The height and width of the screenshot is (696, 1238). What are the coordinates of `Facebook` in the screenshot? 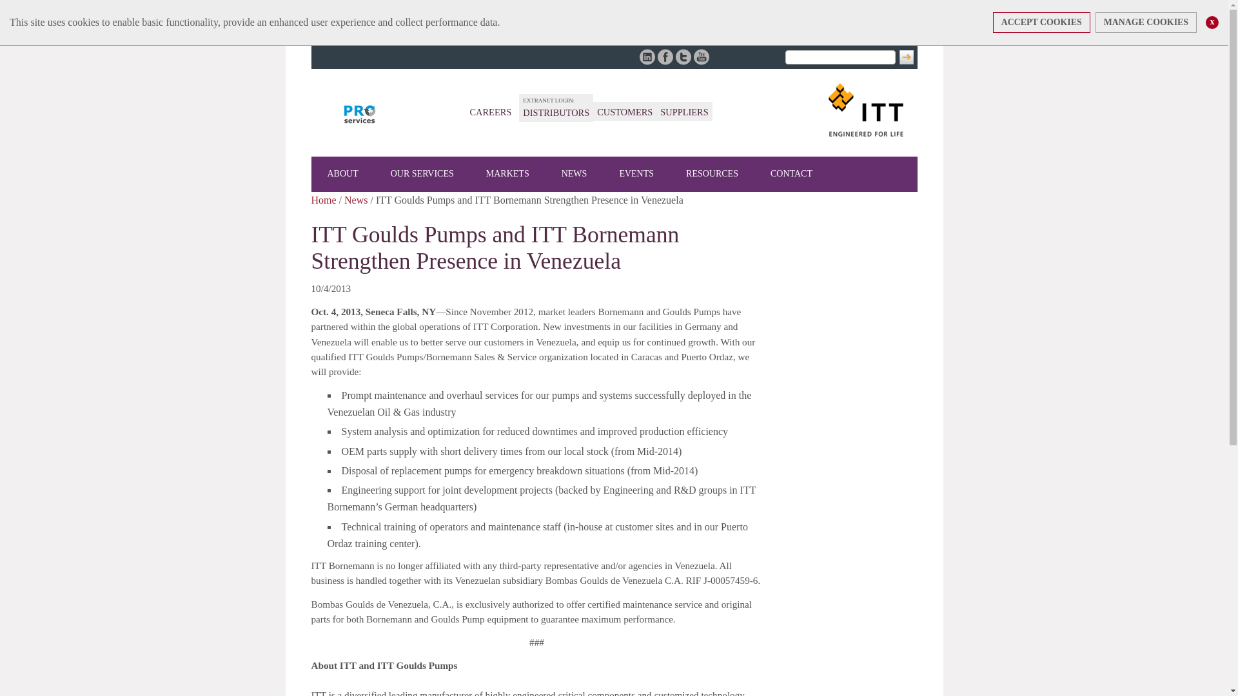 It's located at (665, 57).